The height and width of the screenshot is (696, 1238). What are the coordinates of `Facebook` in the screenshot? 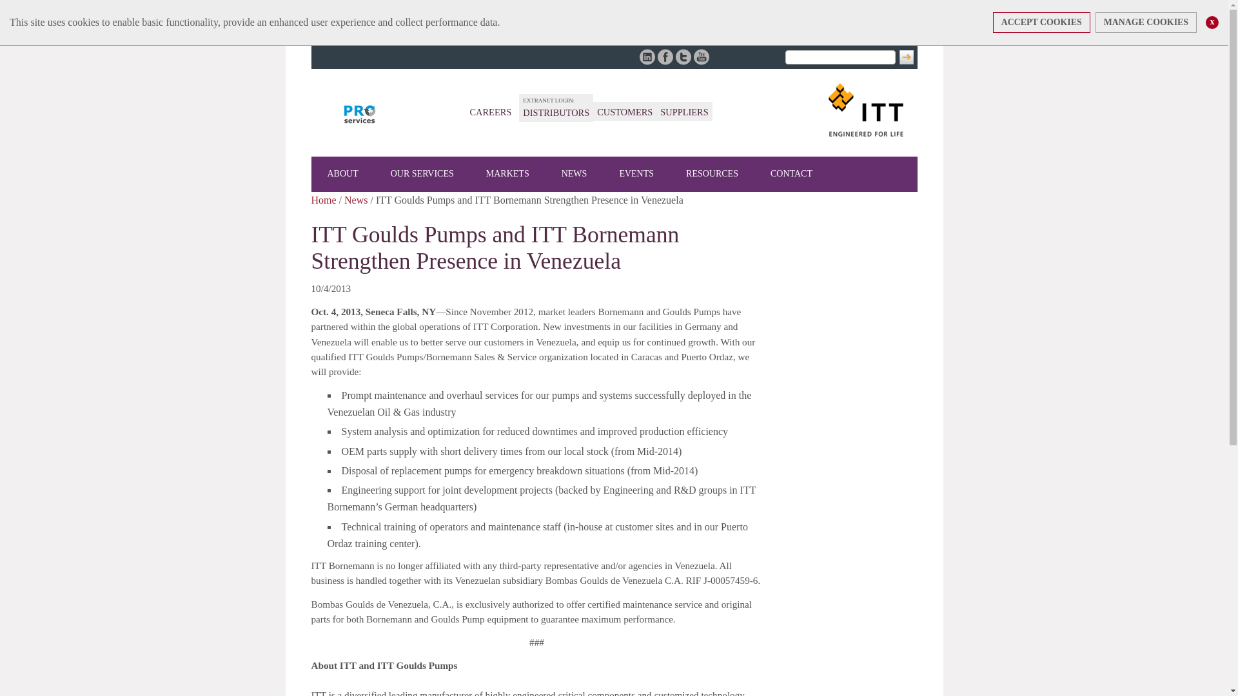 It's located at (665, 57).